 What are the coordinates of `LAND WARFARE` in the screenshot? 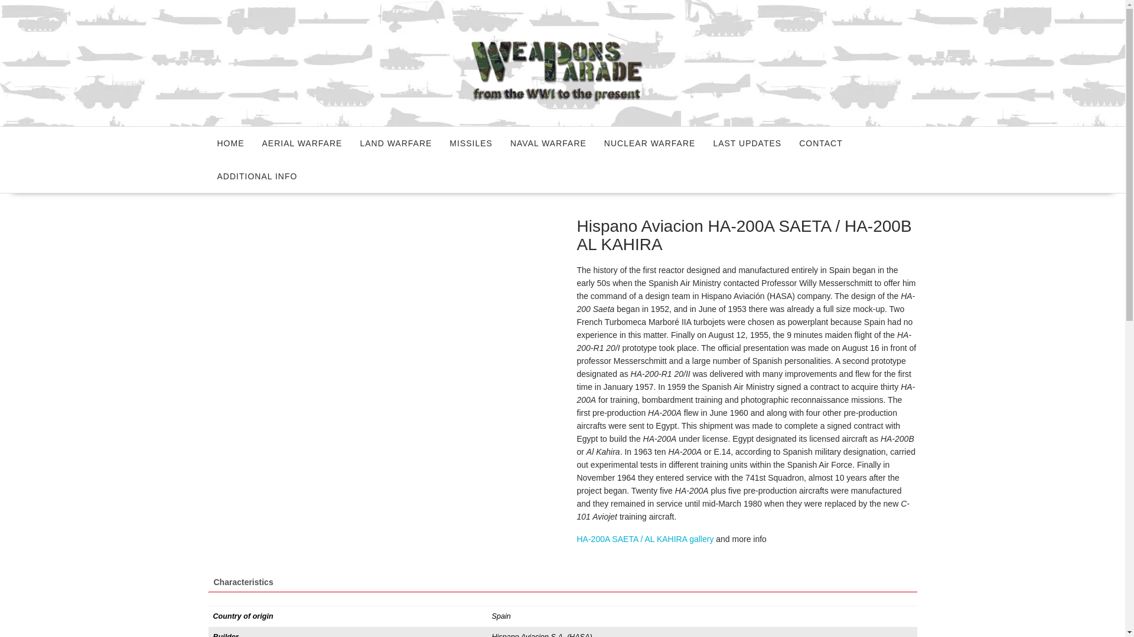 It's located at (396, 143).